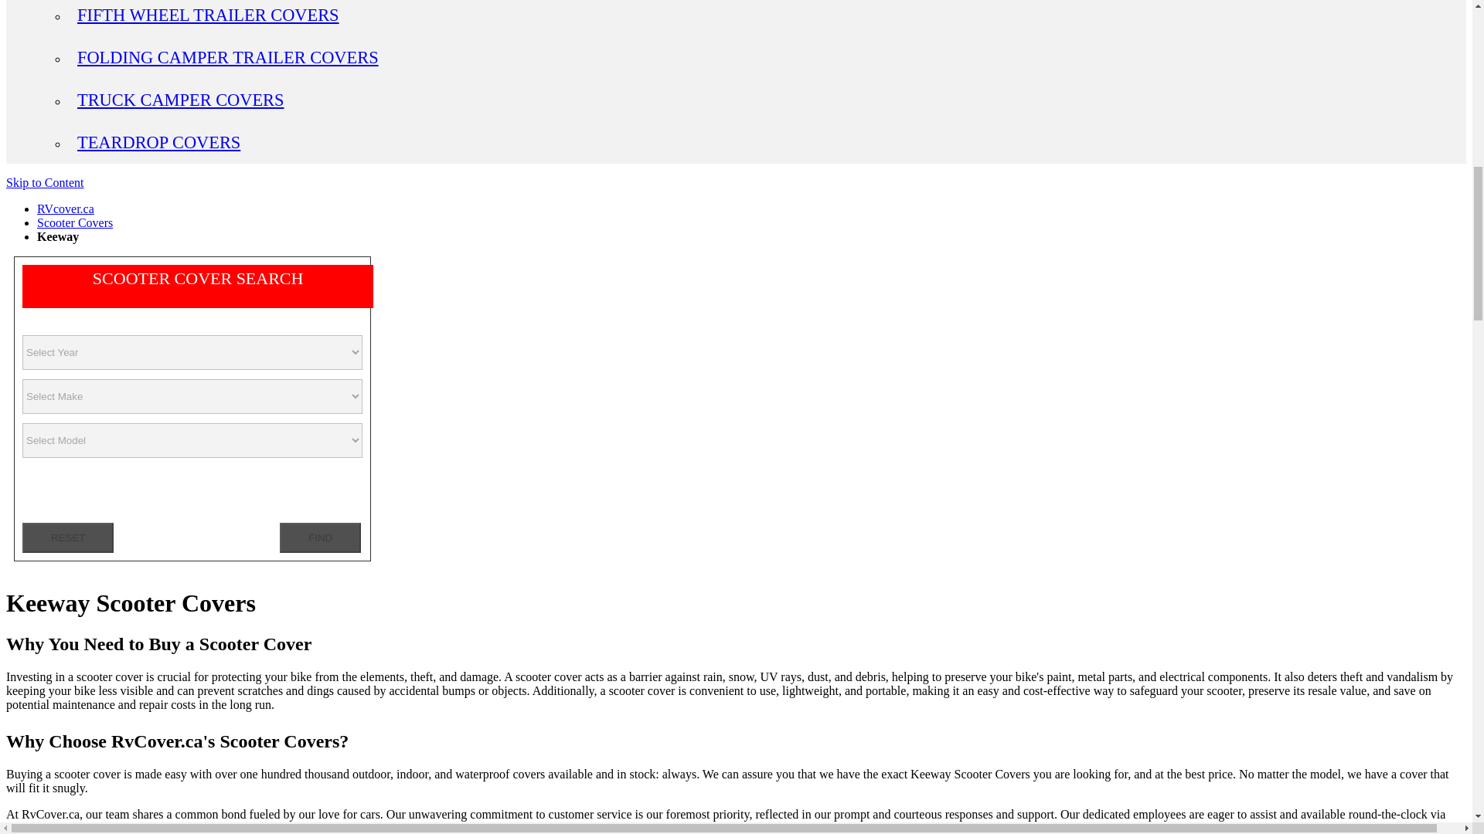  I want to click on Go to Home Page, so click(66, 208).